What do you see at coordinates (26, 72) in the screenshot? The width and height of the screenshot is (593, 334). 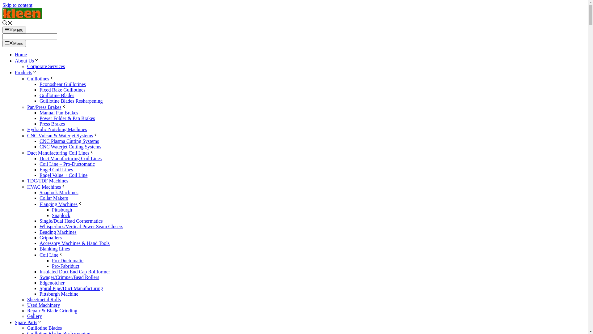 I see `Products` at bounding box center [26, 72].